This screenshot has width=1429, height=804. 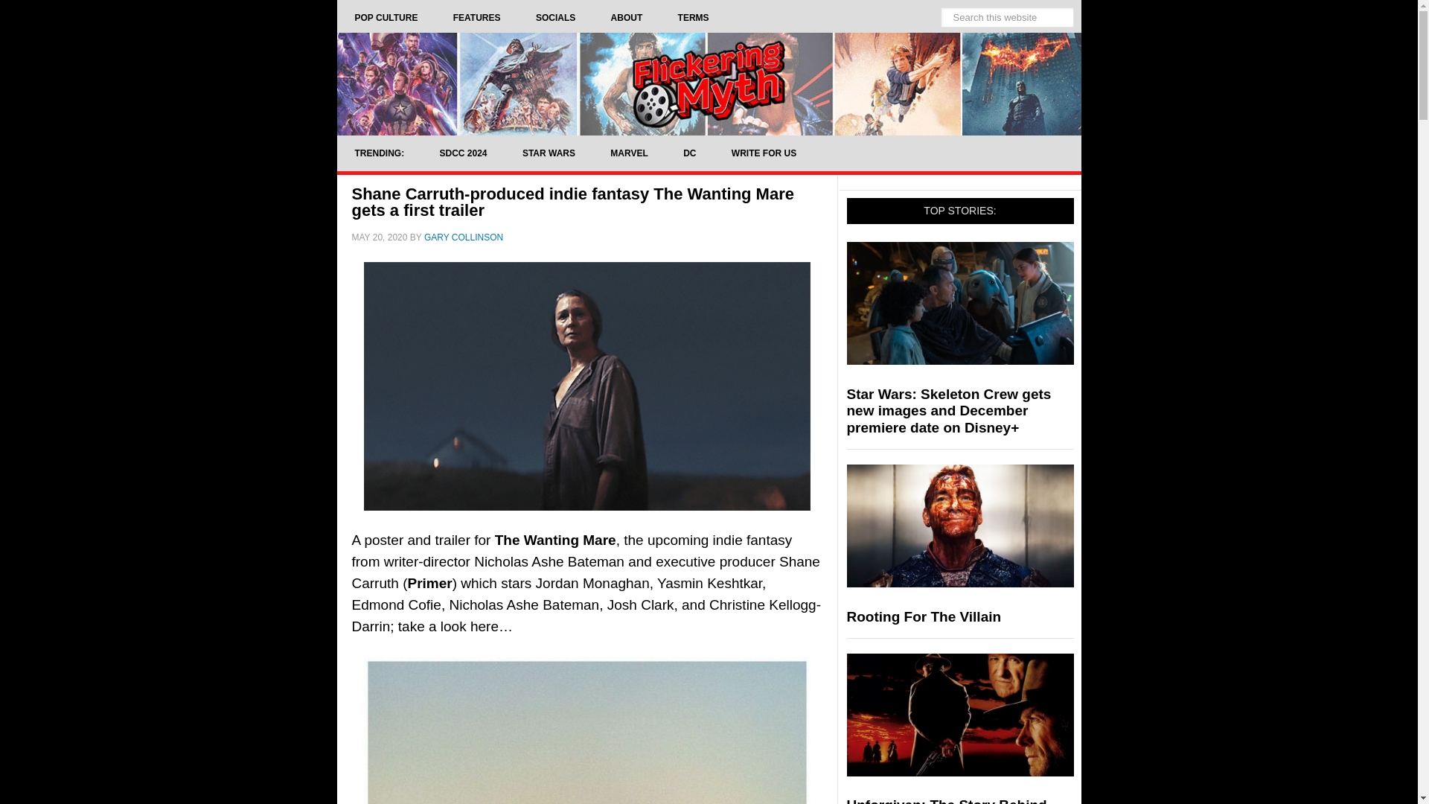 I want to click on SOCIALS, so click(x=555, y=18).